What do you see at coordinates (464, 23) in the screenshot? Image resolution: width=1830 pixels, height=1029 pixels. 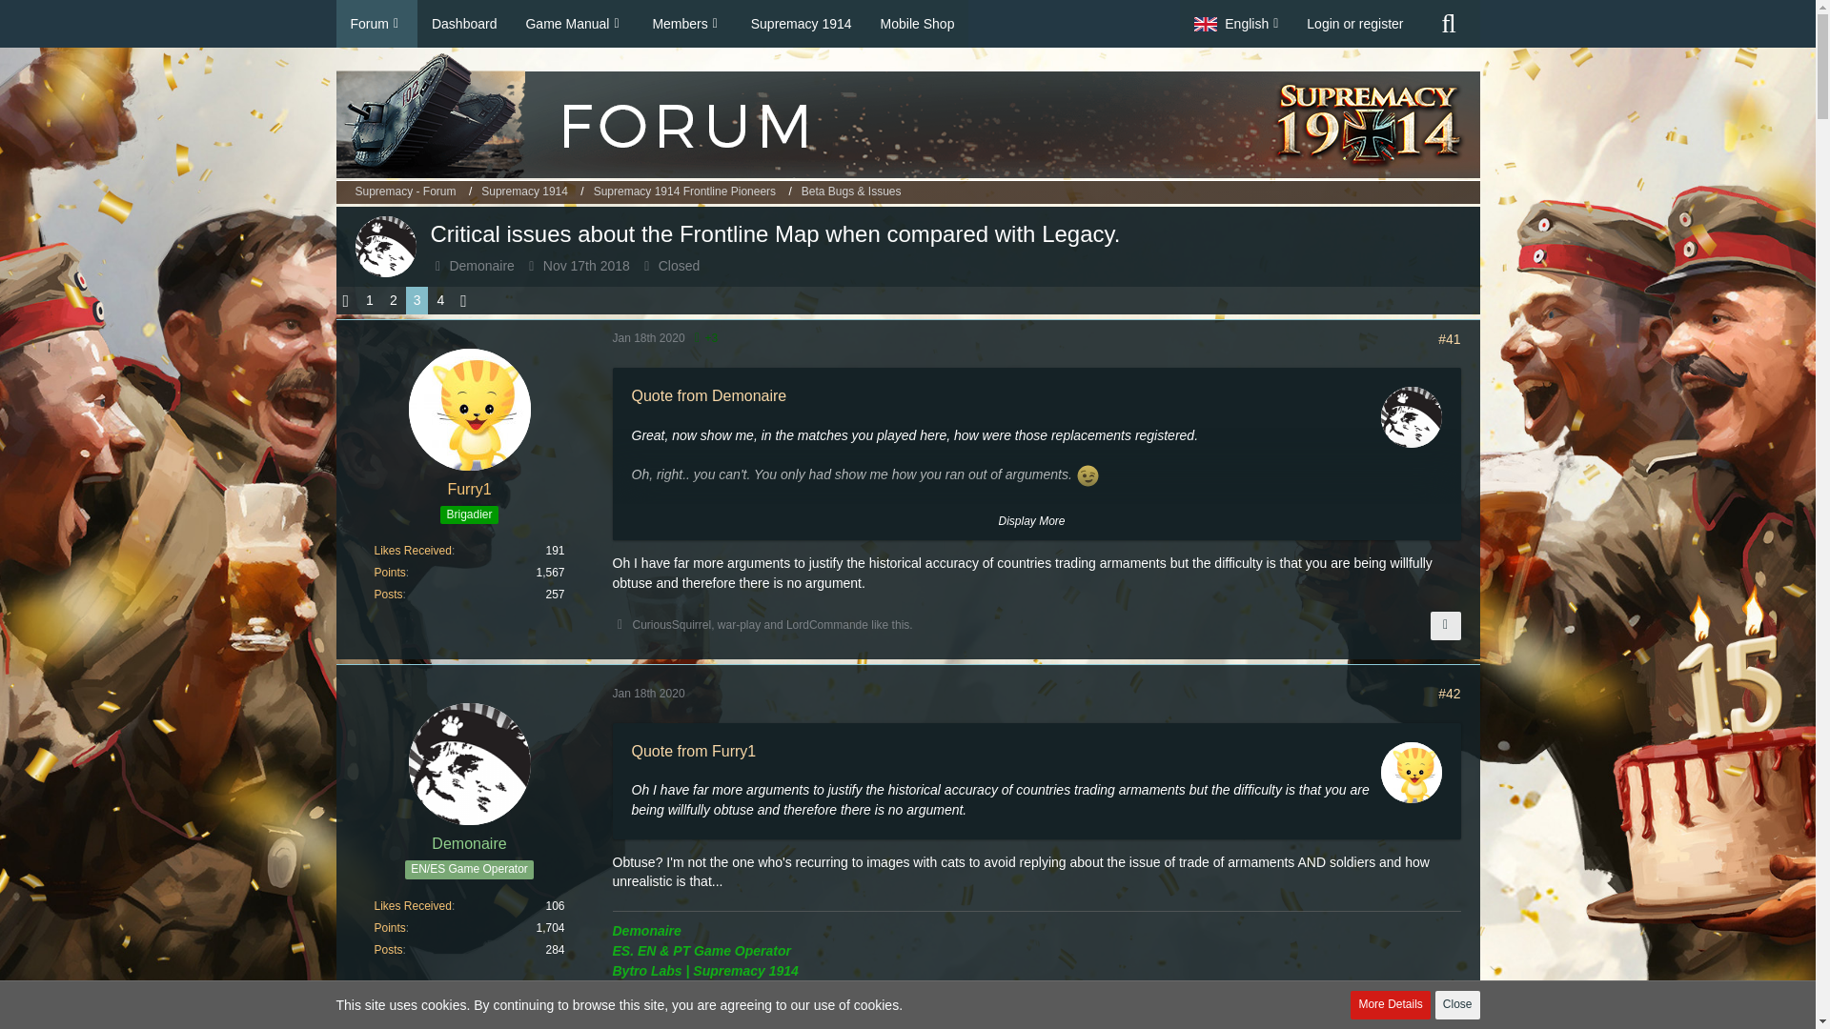 I see `Dashboard` at bounding box center [464, 23].